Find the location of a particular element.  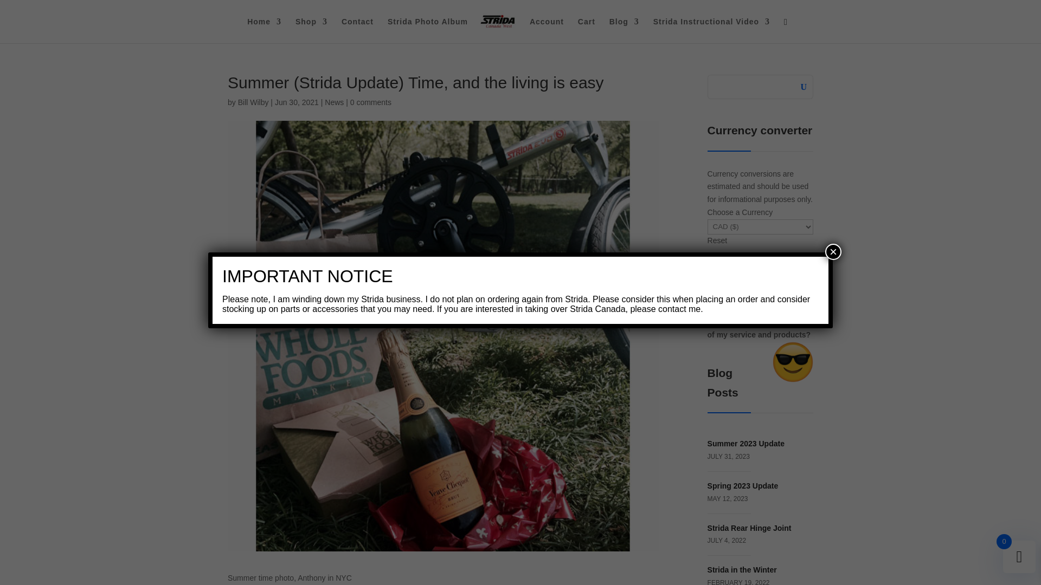

Search is located at coordinates (802, 86).